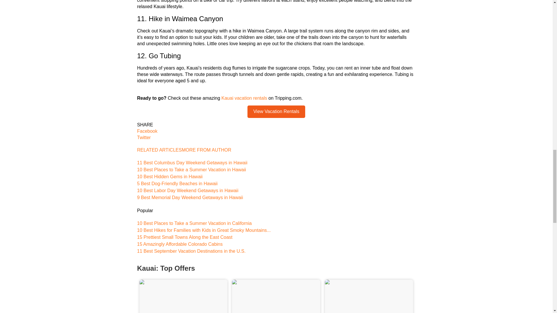 Image resolution: width=557 pixels, height=313 pixels. Describe the element at coordinates (187, 191) in the screenshot. I see `10 Best Labor Day Weekend Getaways in Hawaii` at that location.